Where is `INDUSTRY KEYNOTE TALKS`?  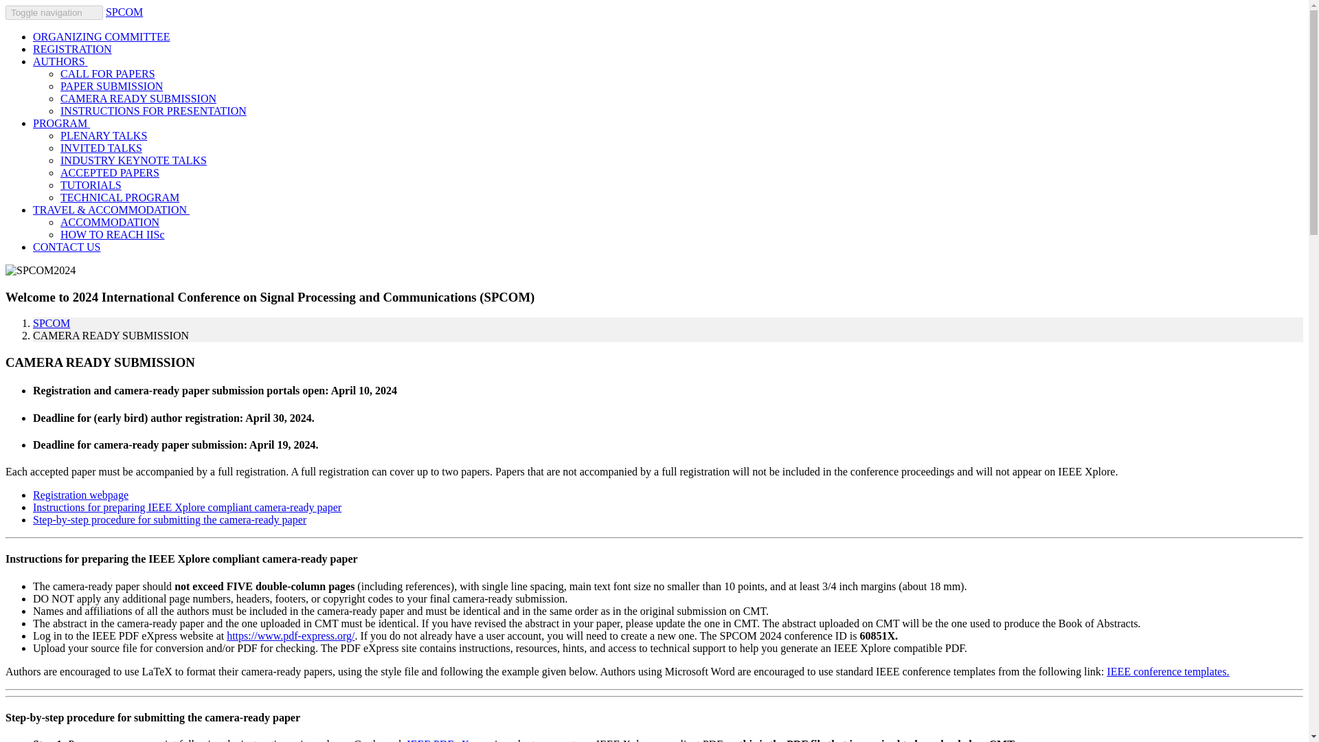
INDUSTRY KEYNOTE TALKS is located at coordinates (133, 159).